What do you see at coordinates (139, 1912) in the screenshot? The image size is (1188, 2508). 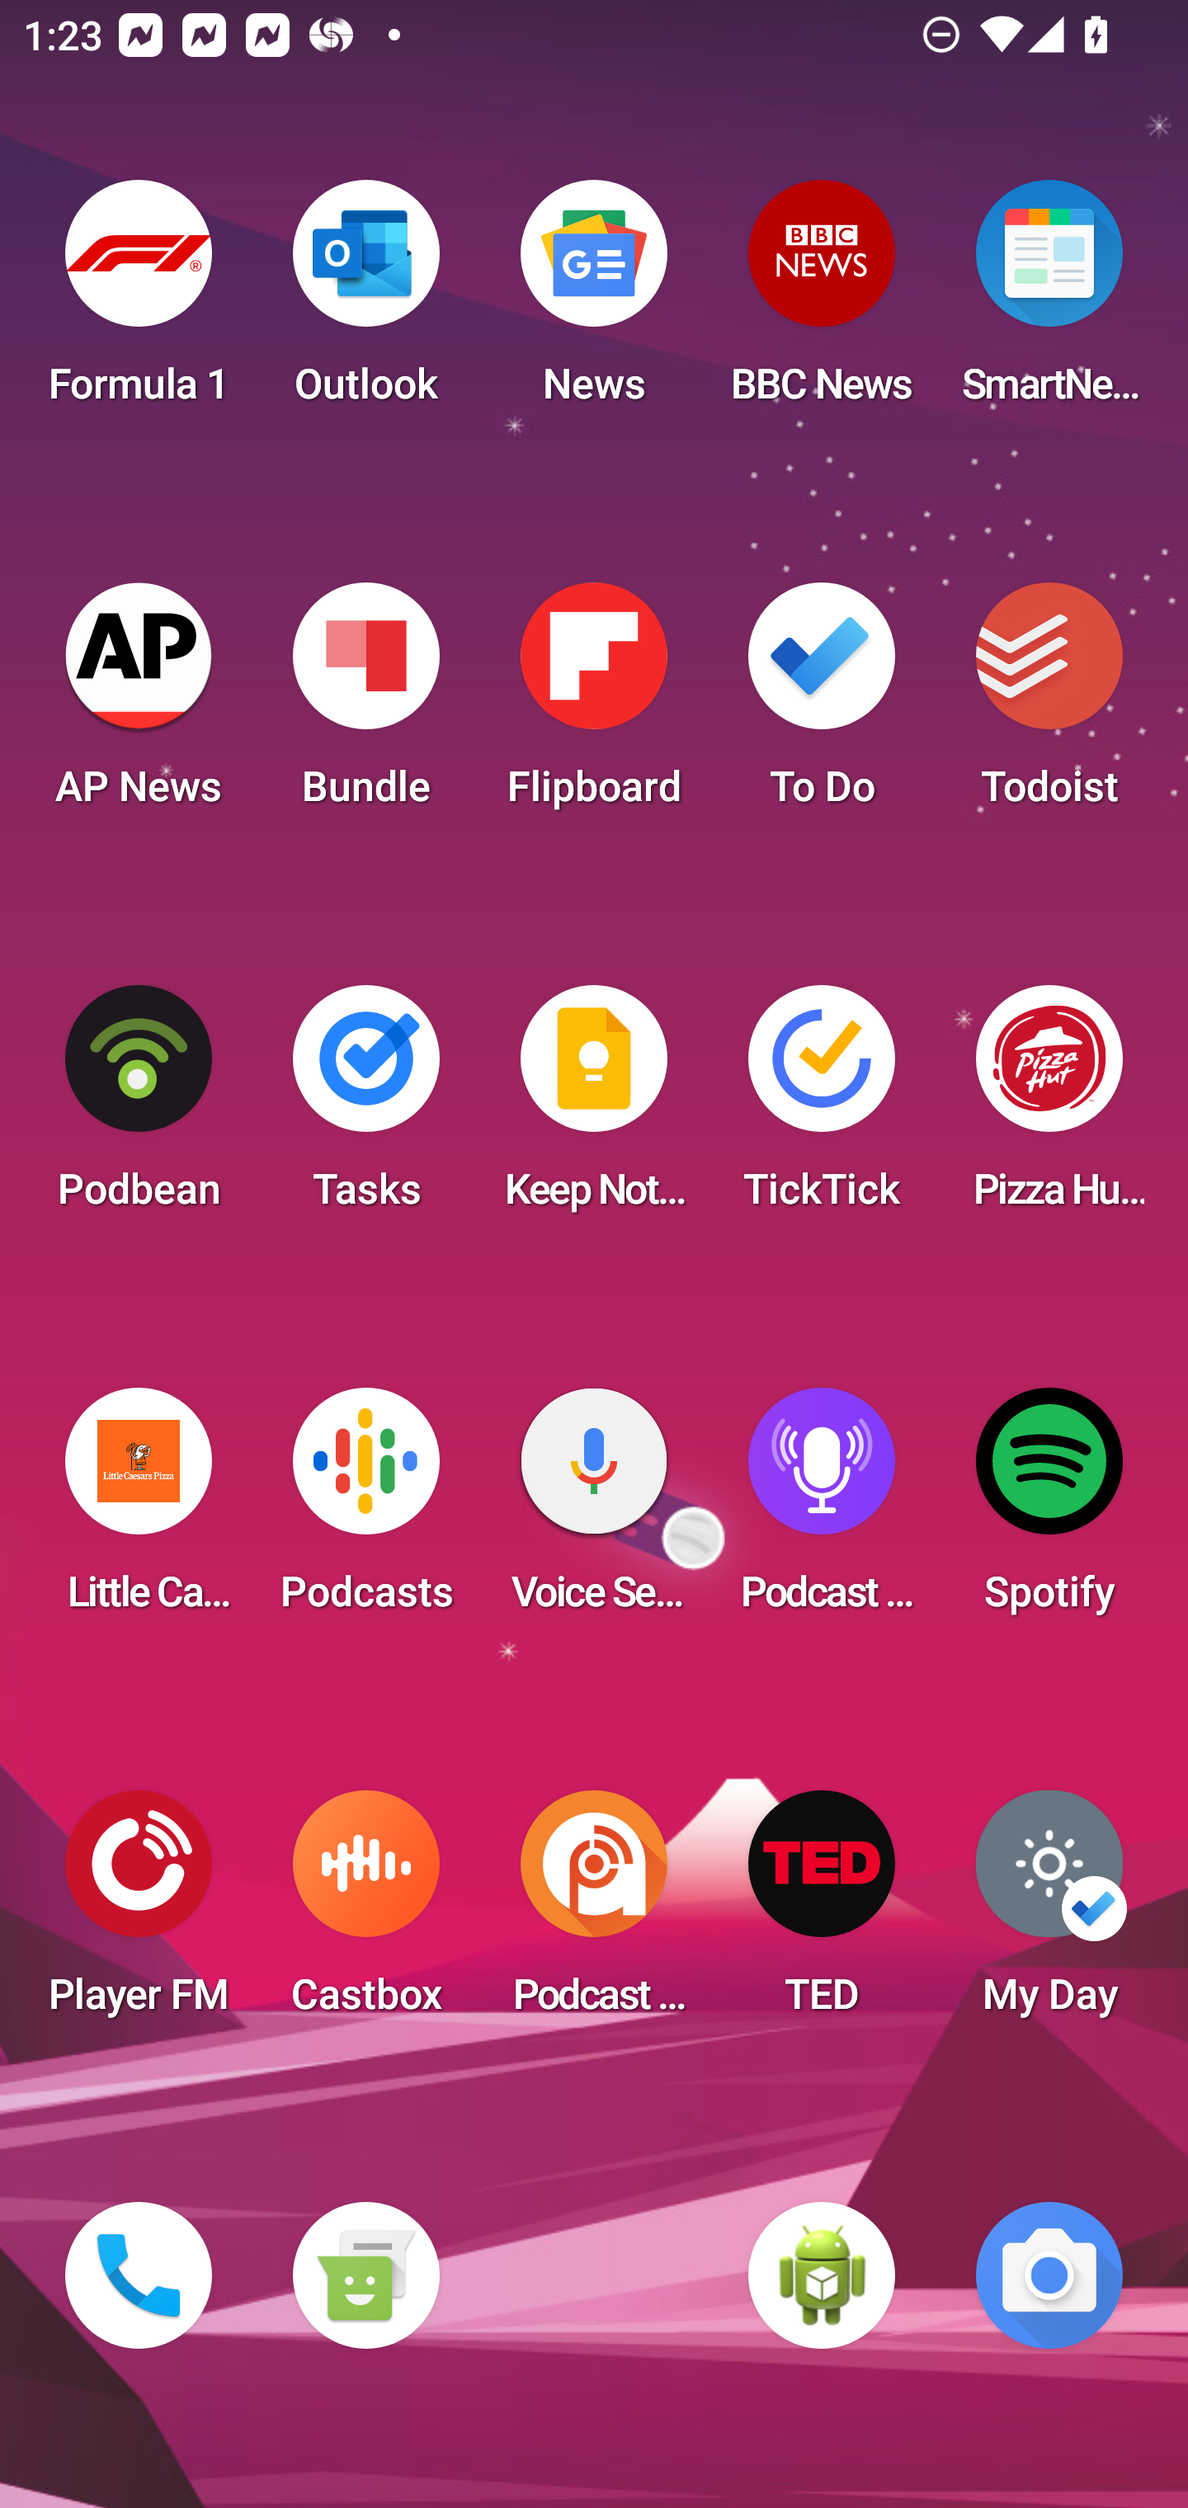 I see `Player FM` at bounding box center [139, 1912].